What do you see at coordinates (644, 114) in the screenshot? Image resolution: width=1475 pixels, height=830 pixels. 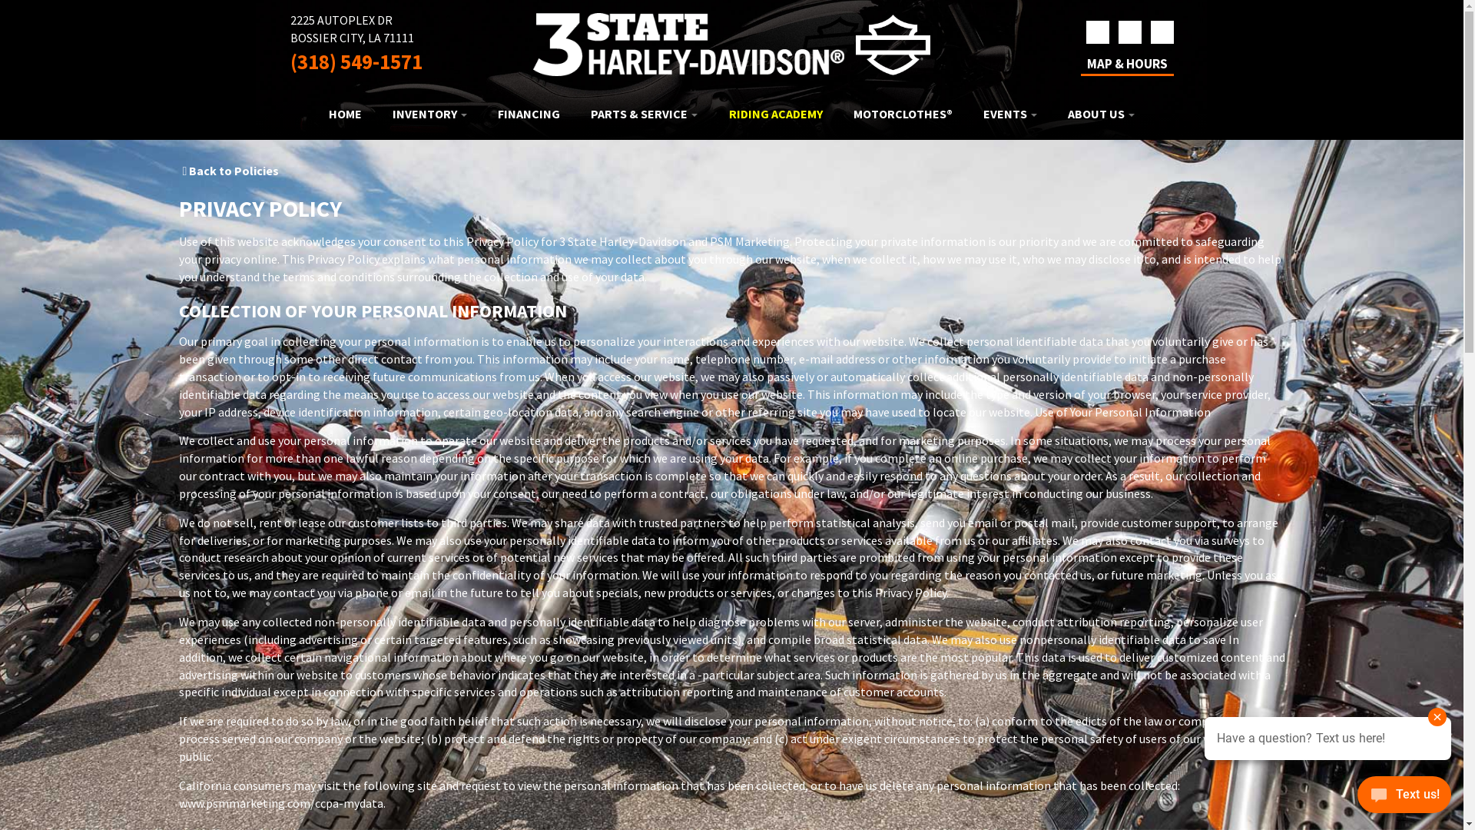 I see `PARTS & SERVICE` at bounding box center [644, 114].